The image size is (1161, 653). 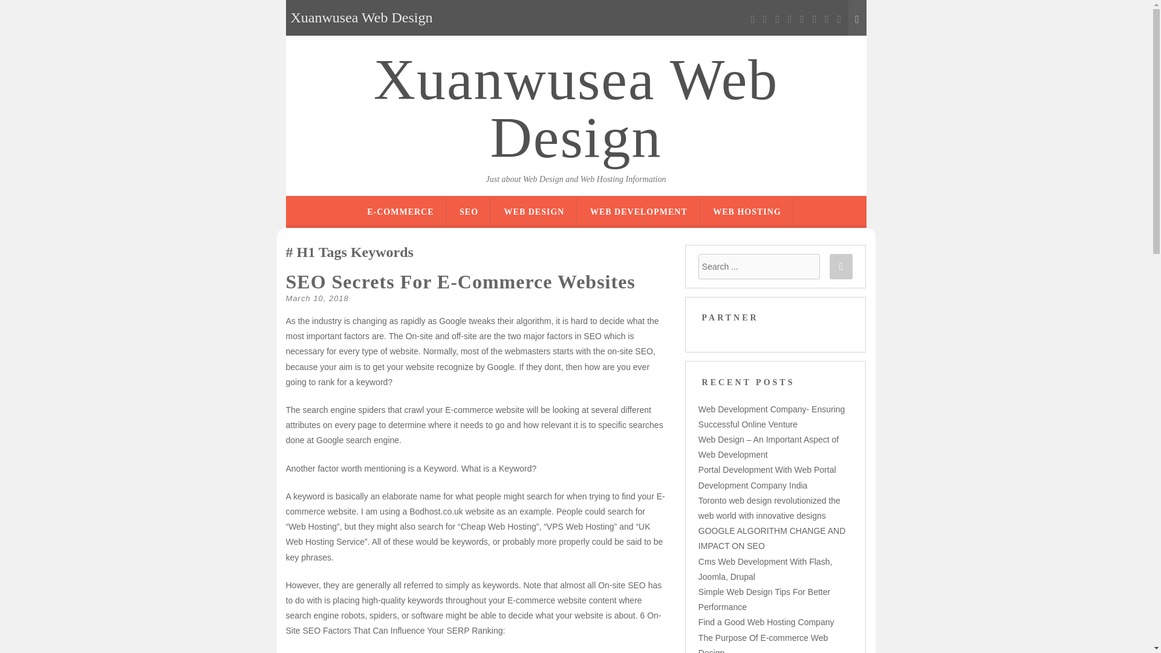 I want to click on March 10, 2018, so click(x=317, y=299).